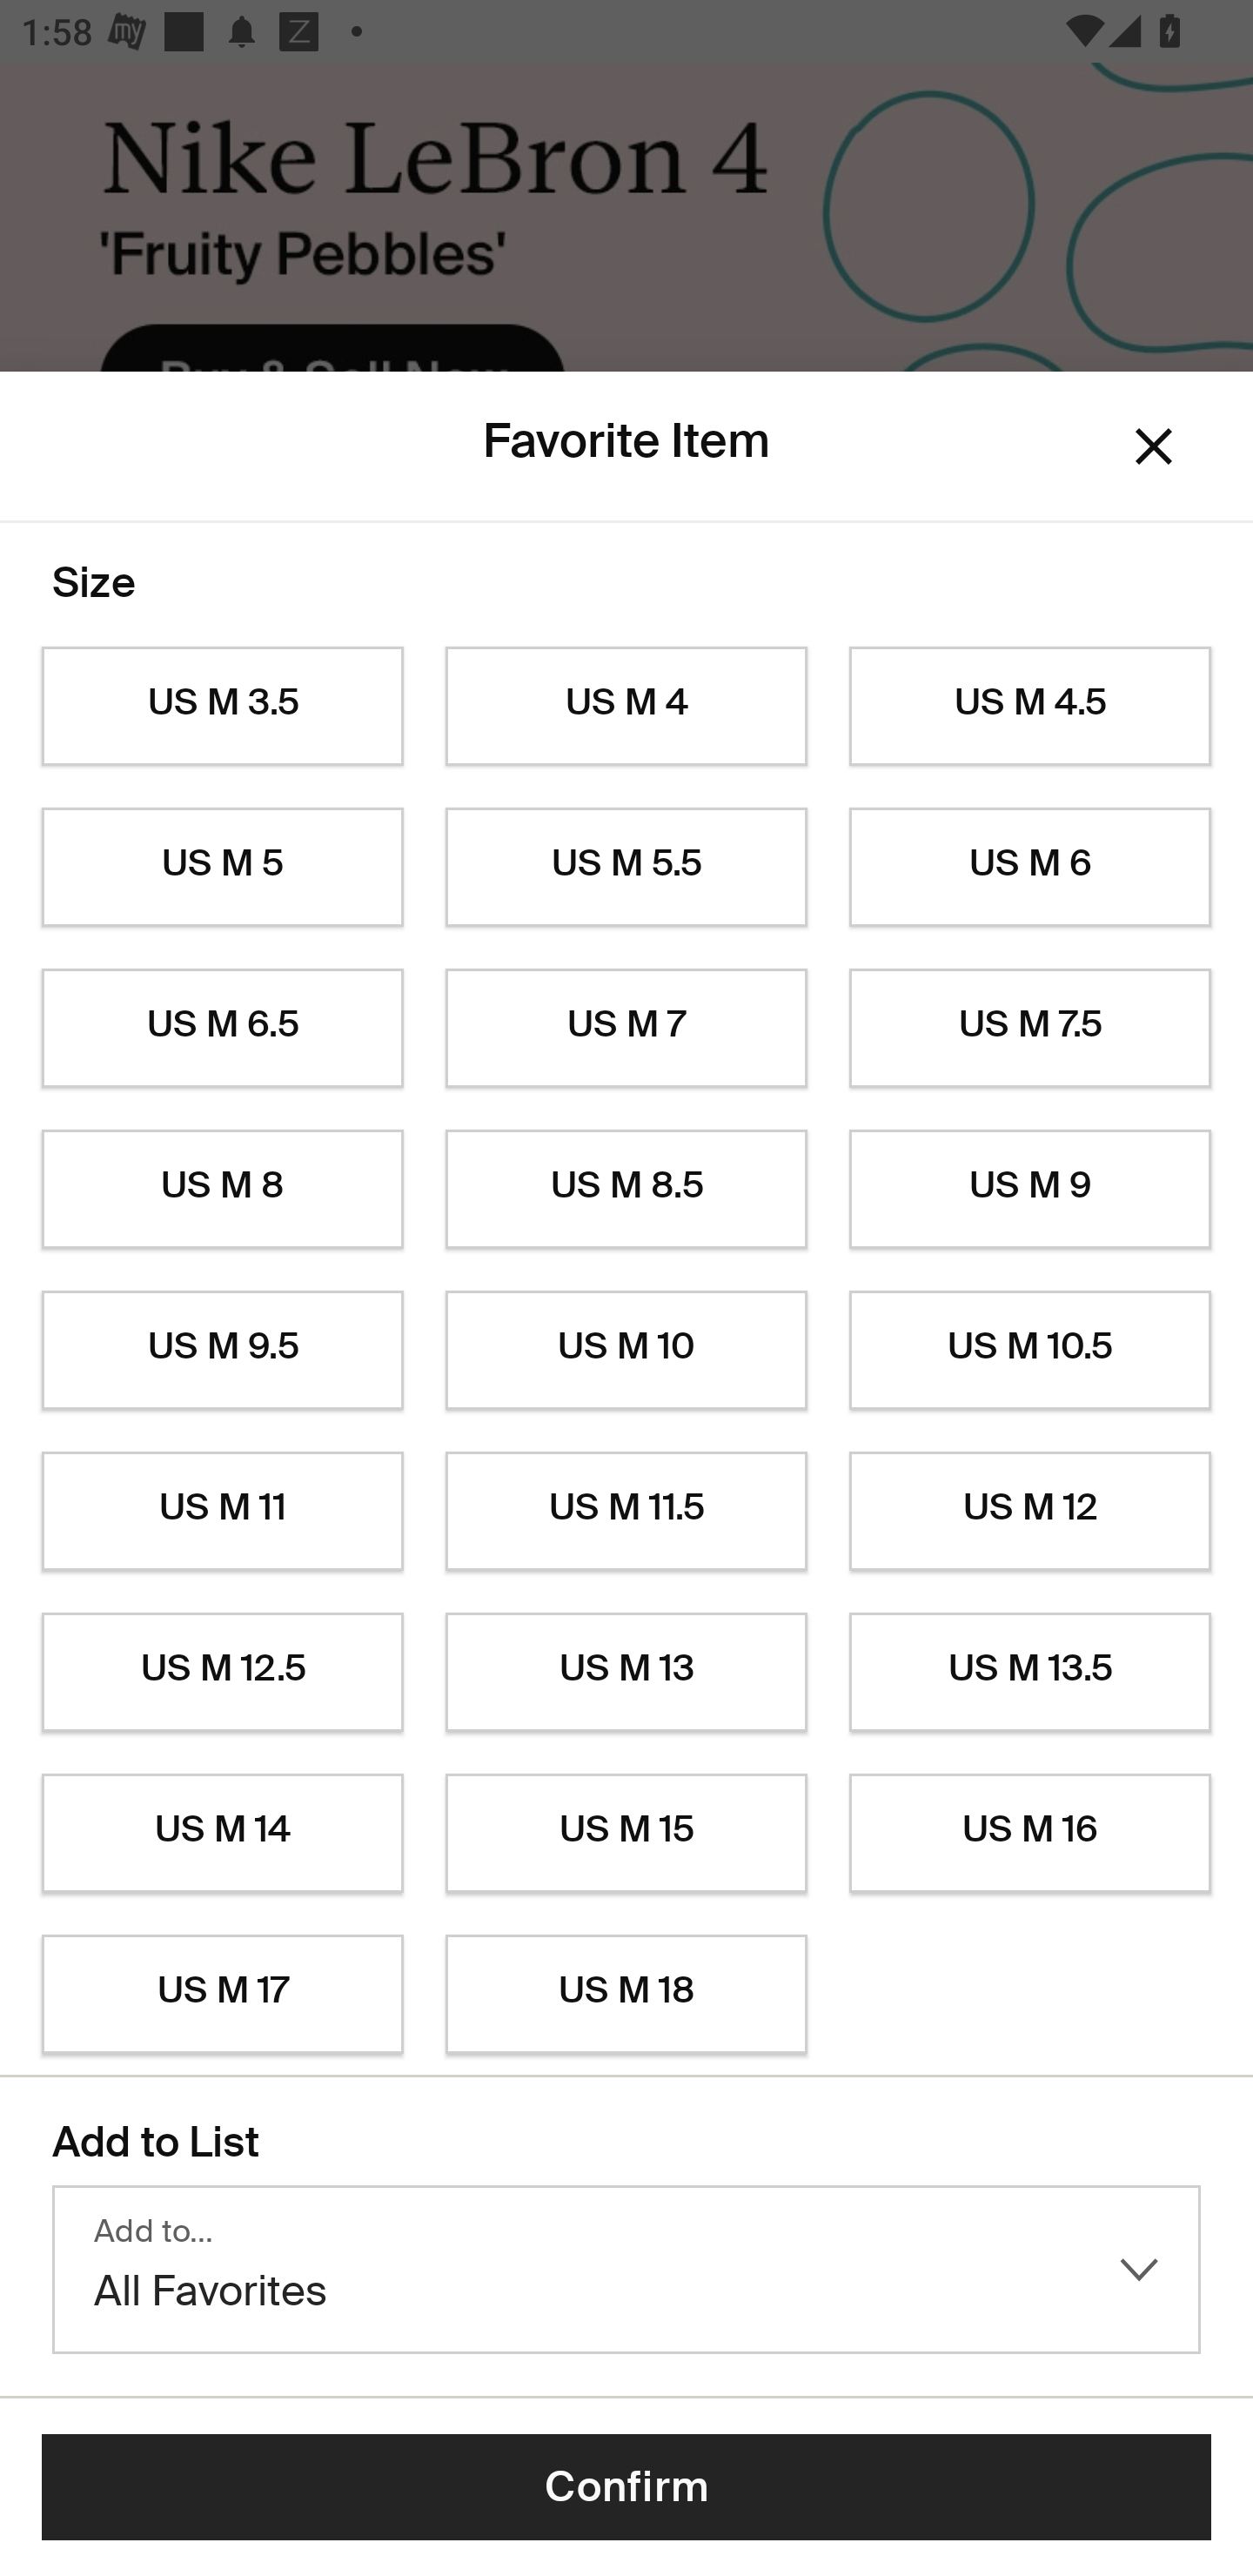 Image resolution: width=1253 pixels, height=2576 pixels. What do you see at coordinates (626, 1673) in the screenshot?
I see `US M 13` at bounding box center [626, 1673].